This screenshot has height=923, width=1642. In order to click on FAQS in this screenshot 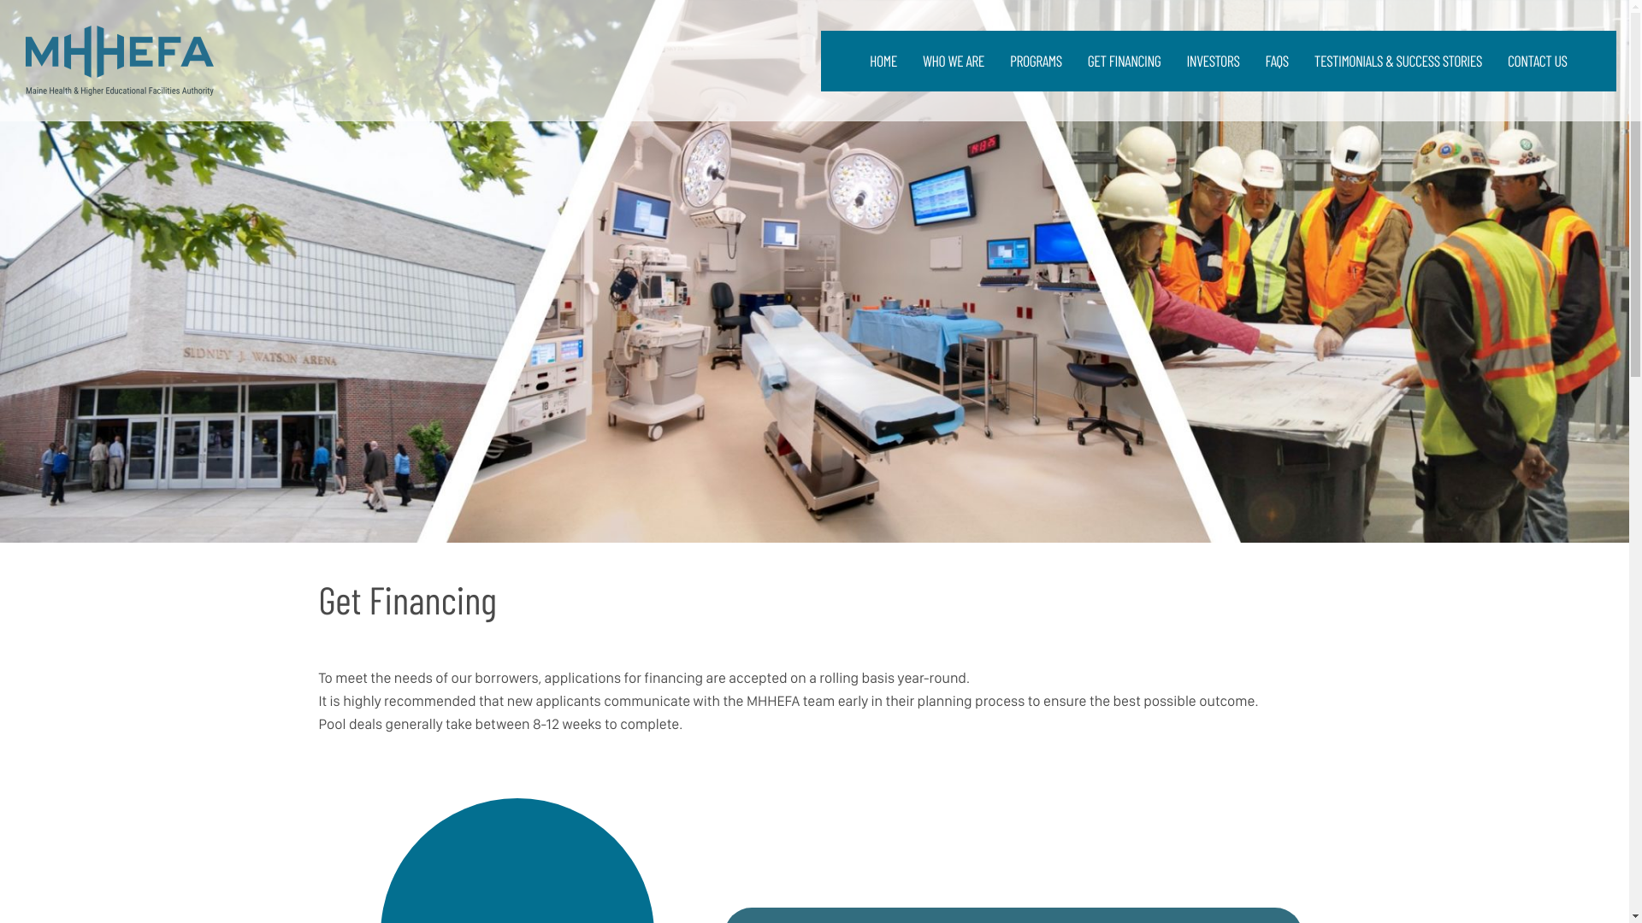, I will do `click(1276, 60)`.